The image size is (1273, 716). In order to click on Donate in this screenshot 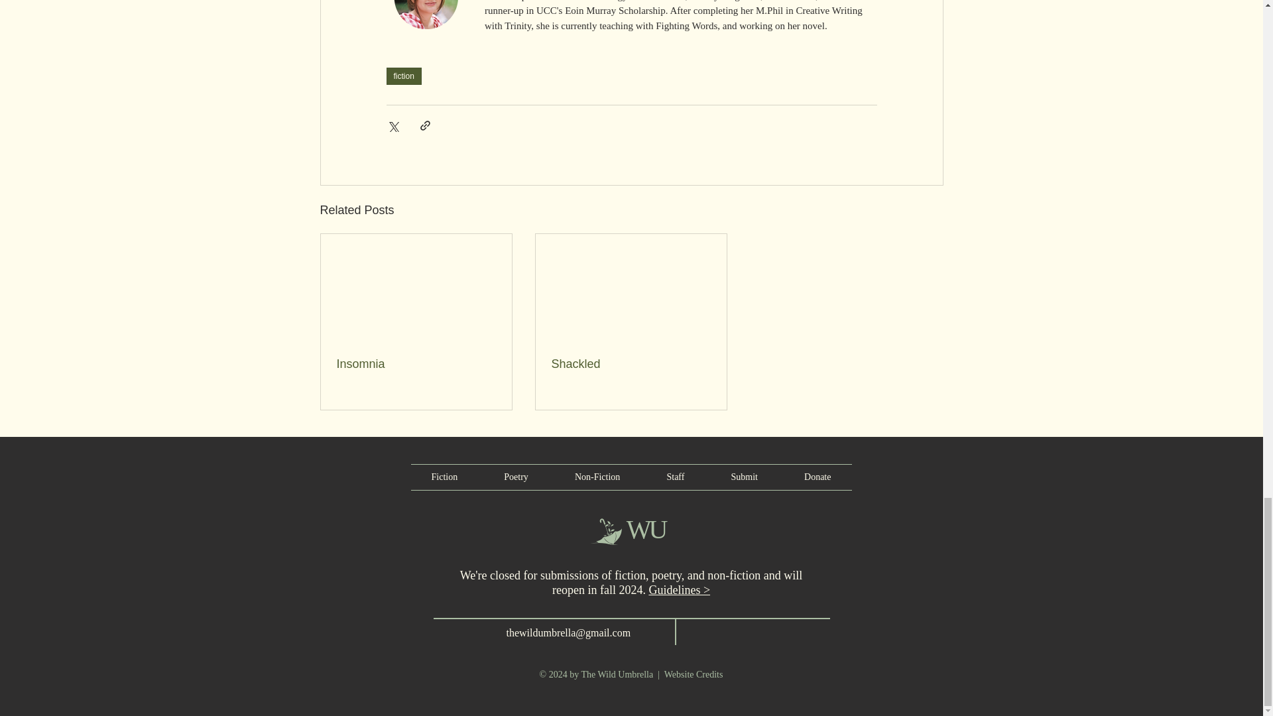, I will do `click(818, 477)`.